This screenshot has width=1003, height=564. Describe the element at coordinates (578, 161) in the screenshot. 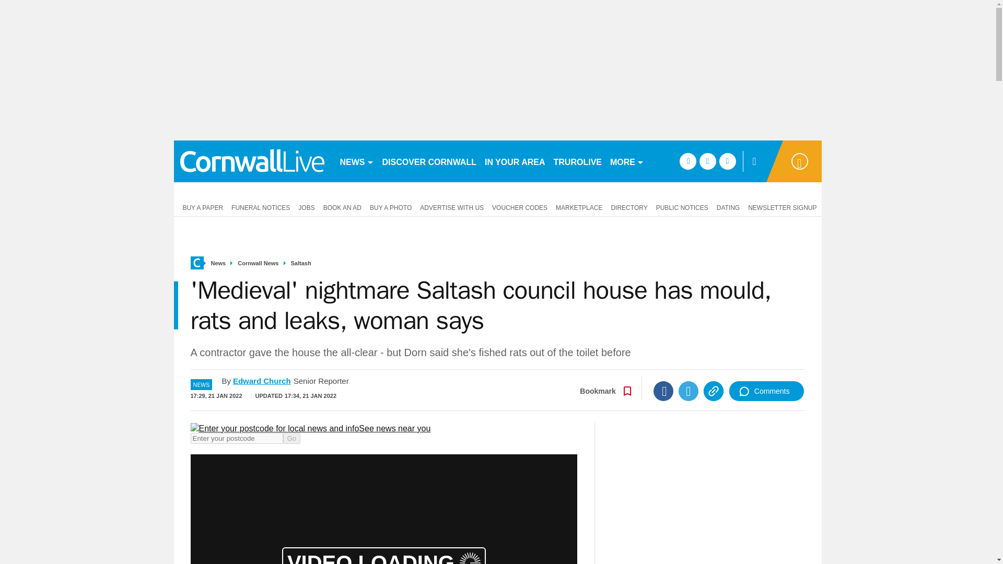

I see `TRUROLIVE` at that location.